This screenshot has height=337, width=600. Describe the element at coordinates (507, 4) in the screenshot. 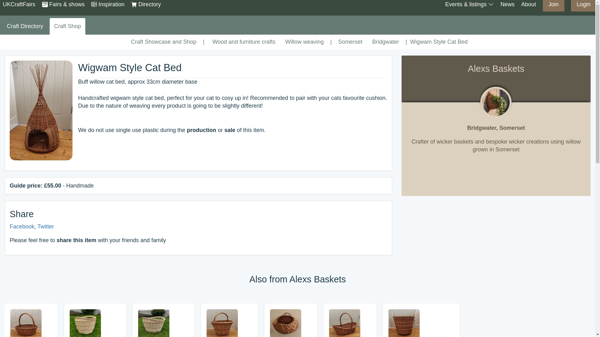

I see `News` at that location.